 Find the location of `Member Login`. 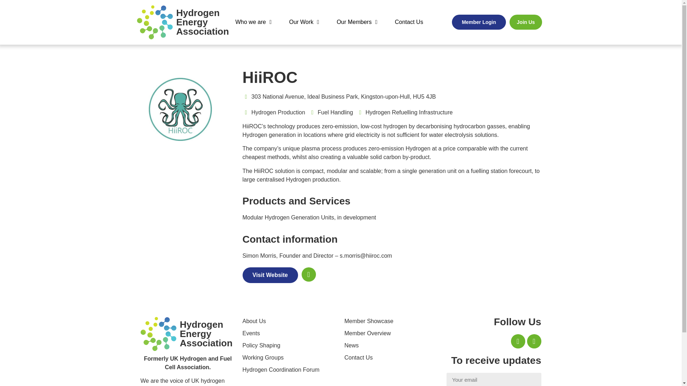

Member Login is located at coordinates (479, 22).